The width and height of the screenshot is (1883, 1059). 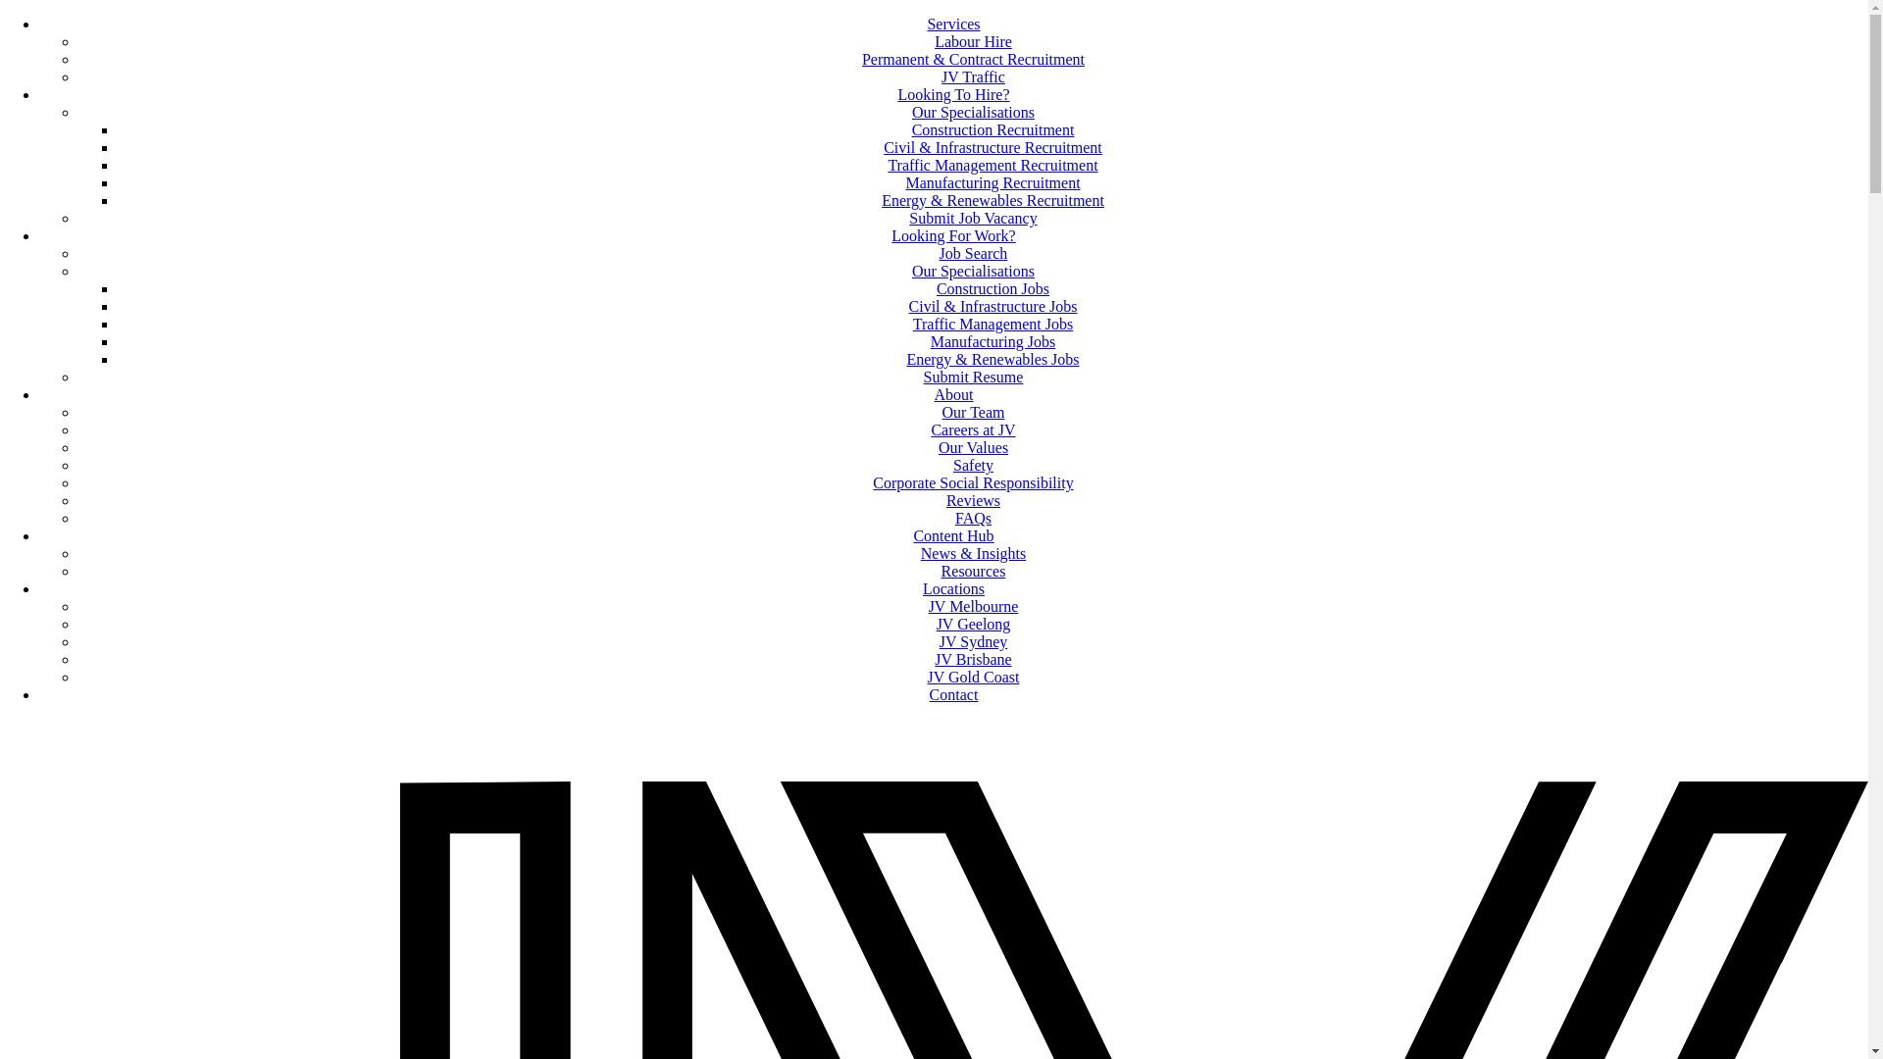 I want to click on News & Insights, so click(x=974, y=553).